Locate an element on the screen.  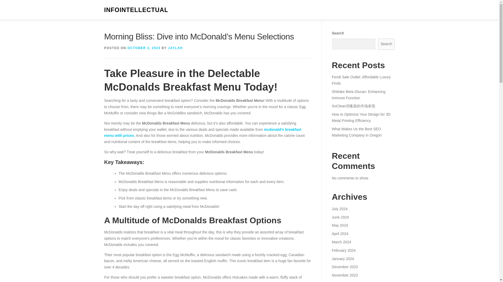
Search is located at coordinates (386, 44).